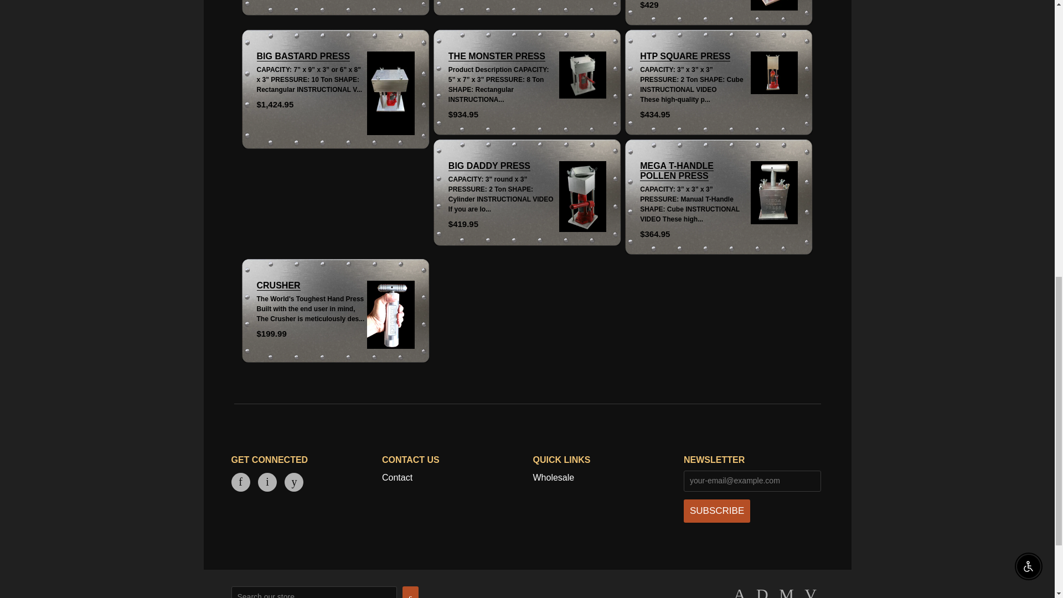 This screenshot has height=598, width=1063. What do you see at coordinates (553, 477) in the screenshot?
I see `Wholesale` at bounding box center [553, 477].